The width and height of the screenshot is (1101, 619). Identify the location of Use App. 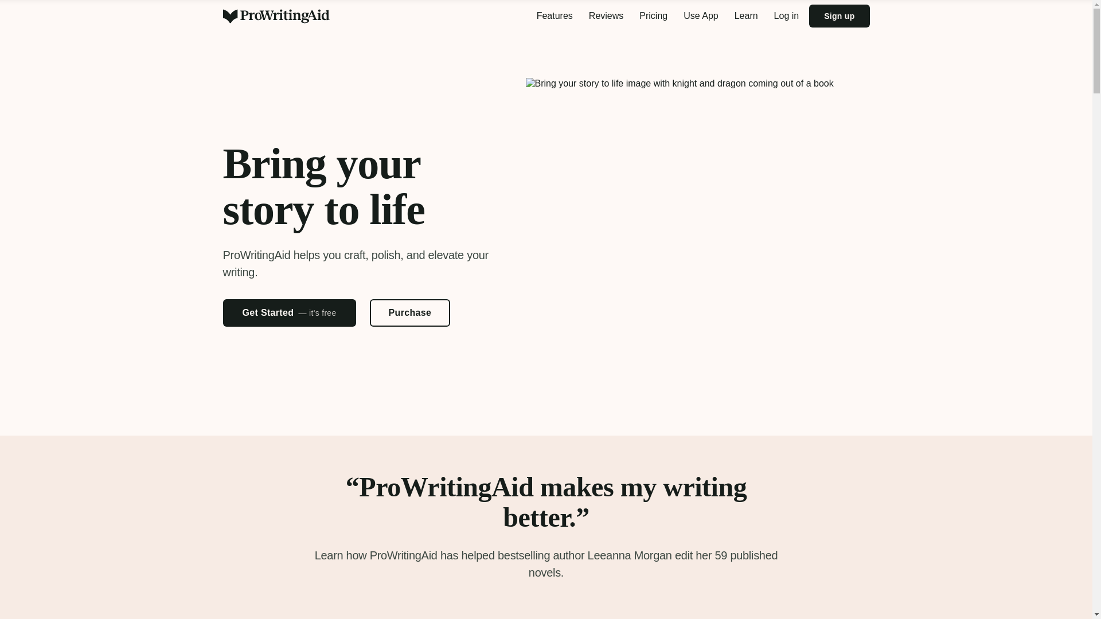
(701, 16).